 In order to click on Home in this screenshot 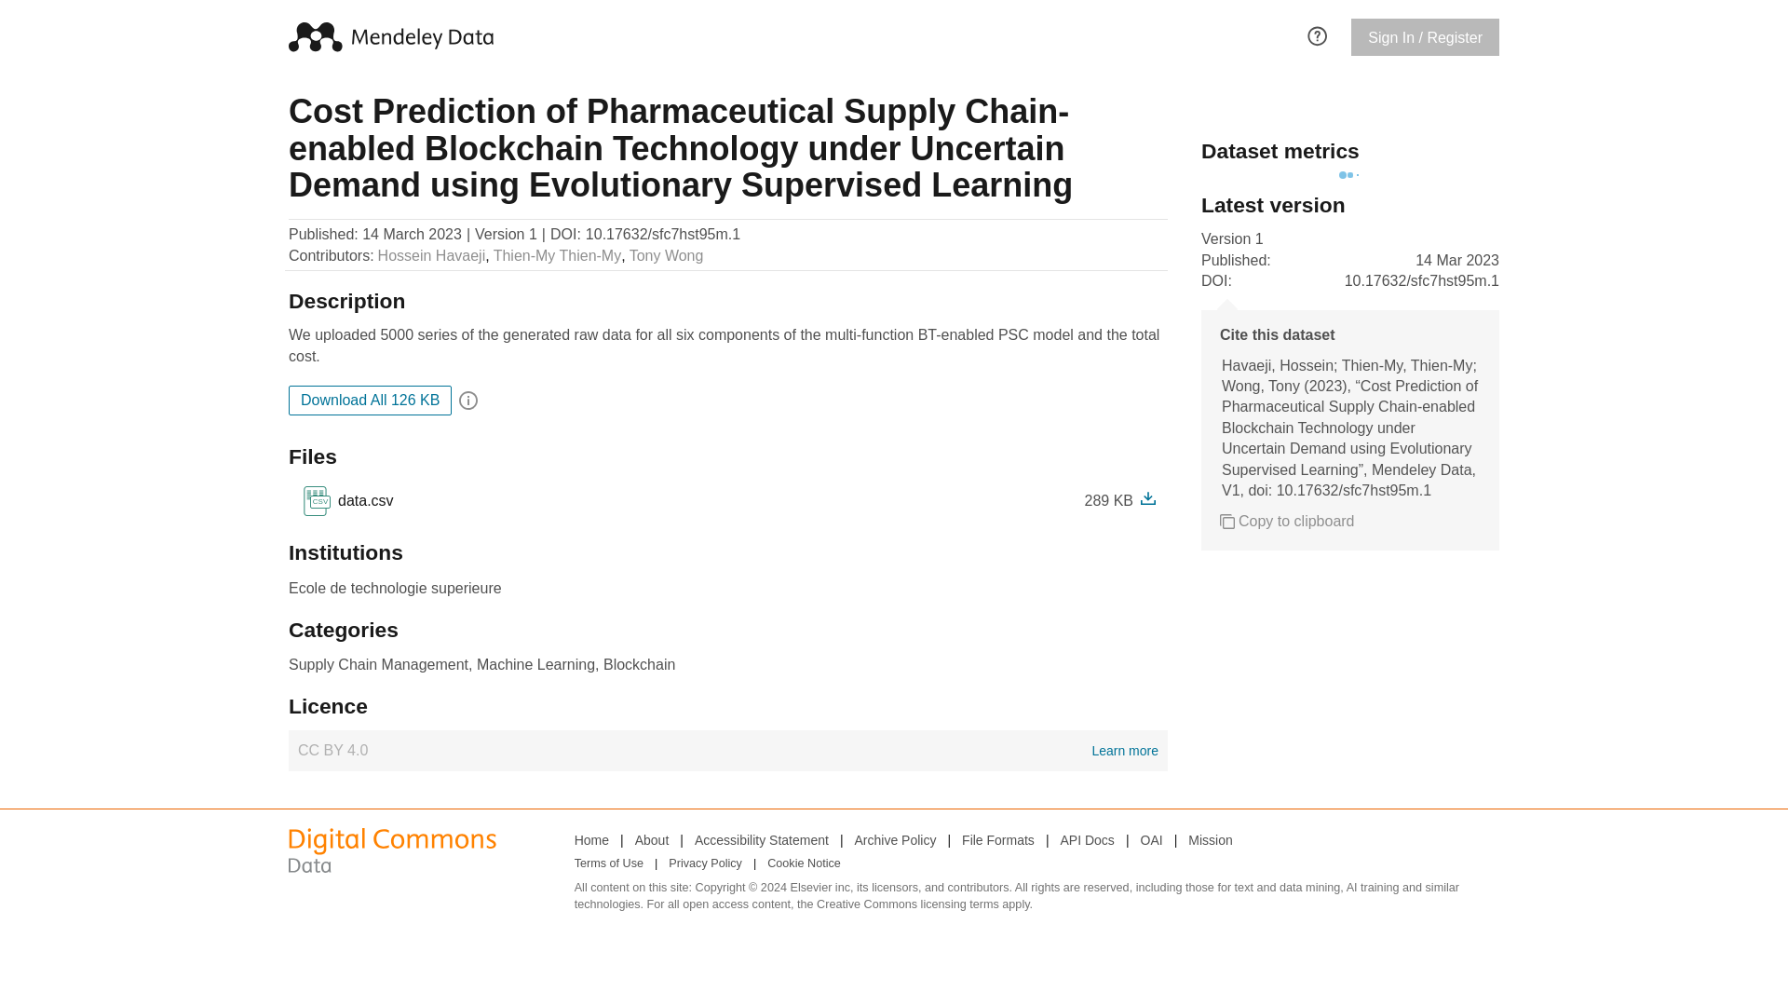, I will do `click(998, 839)`.